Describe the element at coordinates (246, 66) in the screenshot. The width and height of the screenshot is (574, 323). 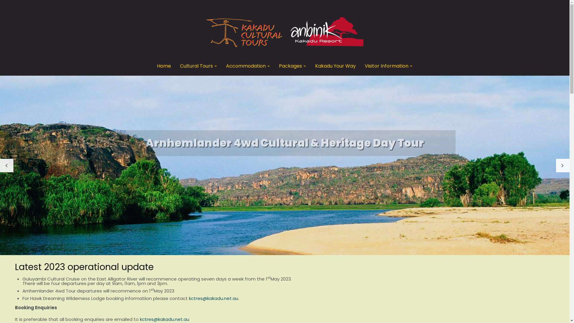
I see `Accommodation` at that location.